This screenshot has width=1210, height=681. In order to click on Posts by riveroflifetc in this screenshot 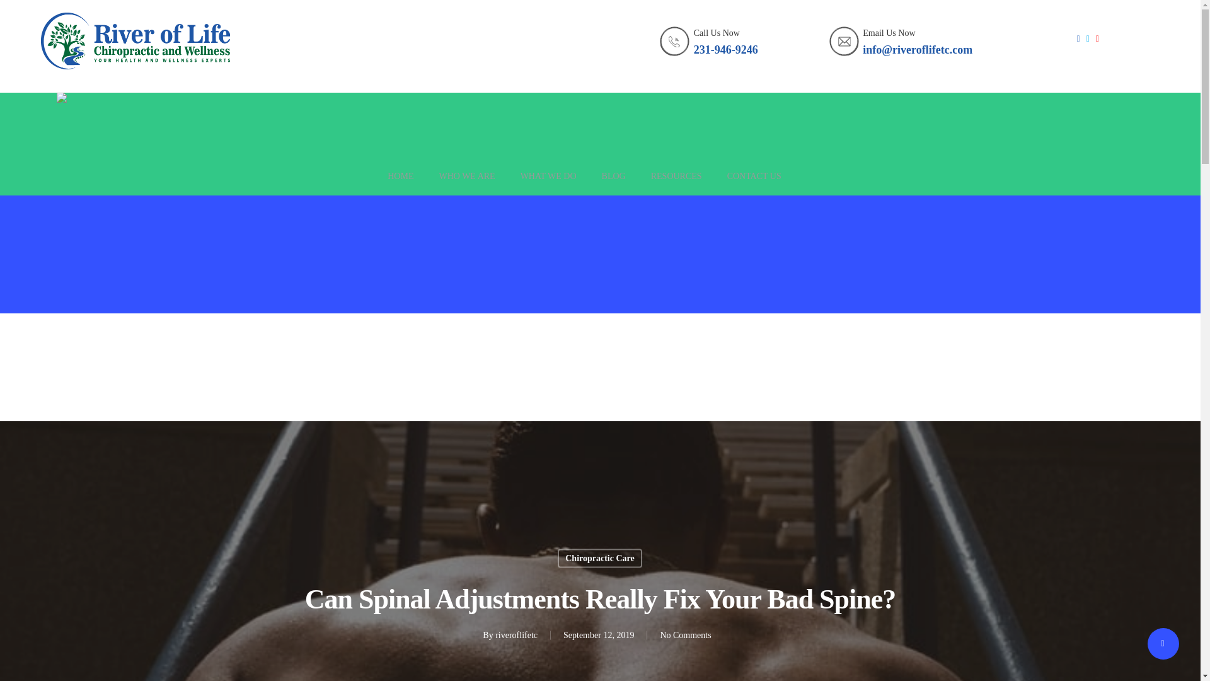, I will do `click(516, 636)`.